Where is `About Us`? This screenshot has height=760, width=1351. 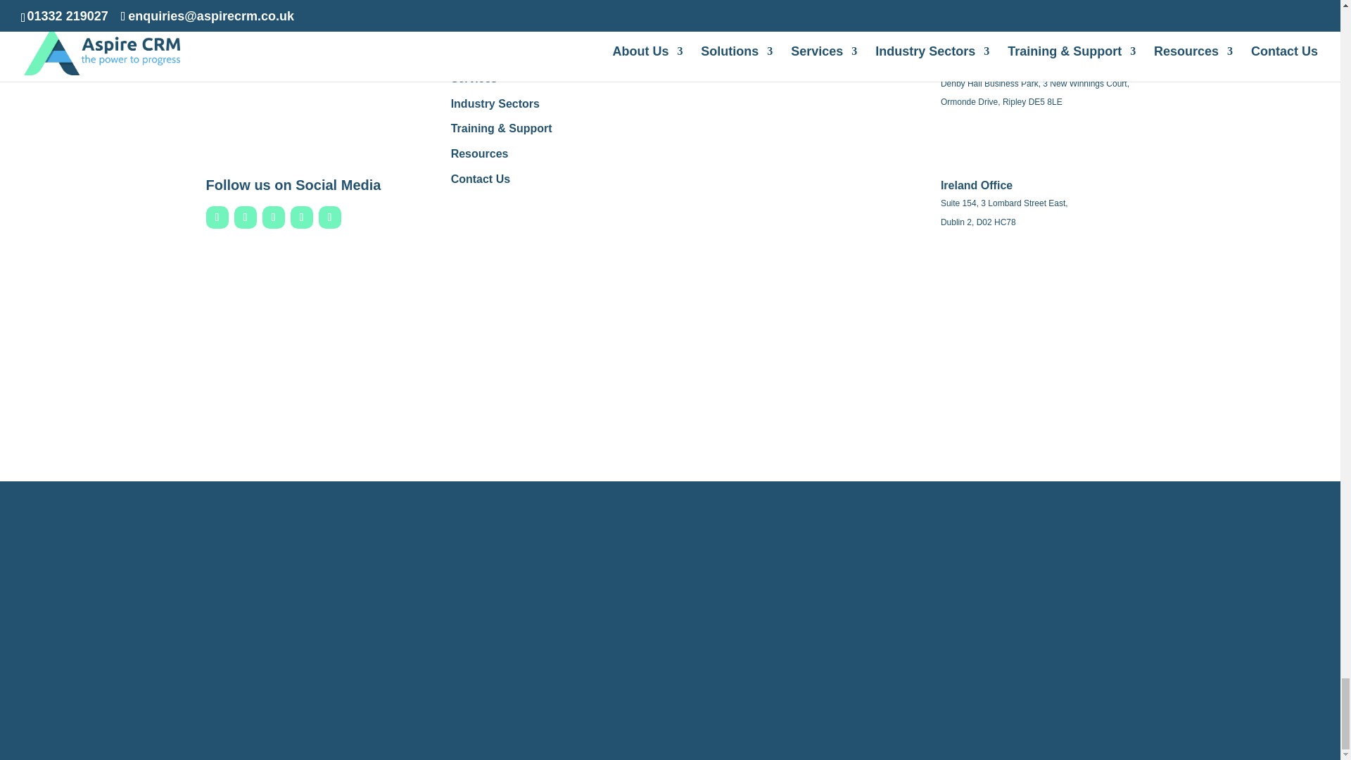 About Us is located at coordinates (476, 28).